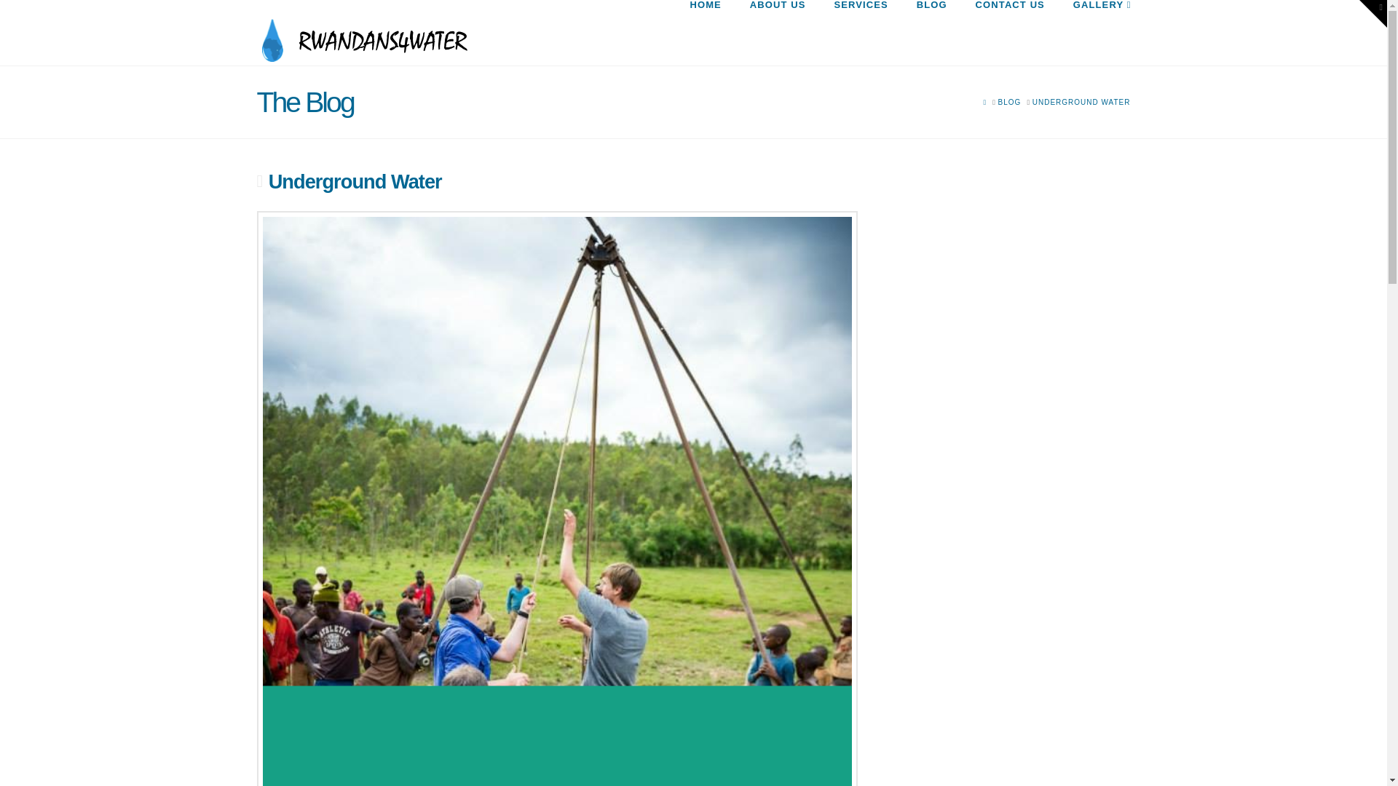  I want to click on UNDERGROUND WATER, so click(1082, 102).